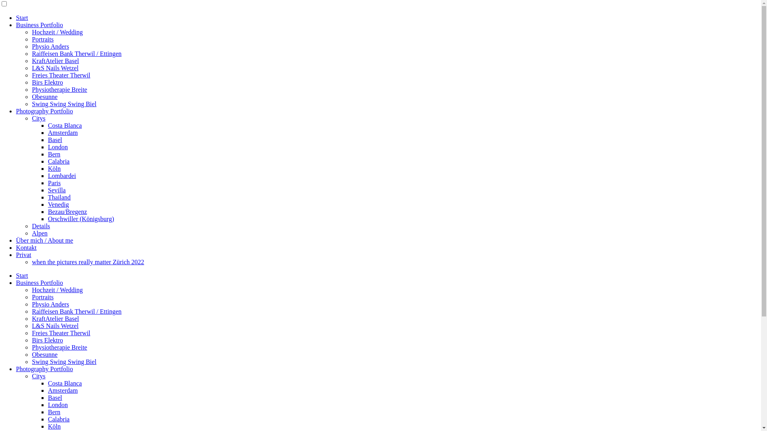  I want to click on Calabria, so click(59, 161).